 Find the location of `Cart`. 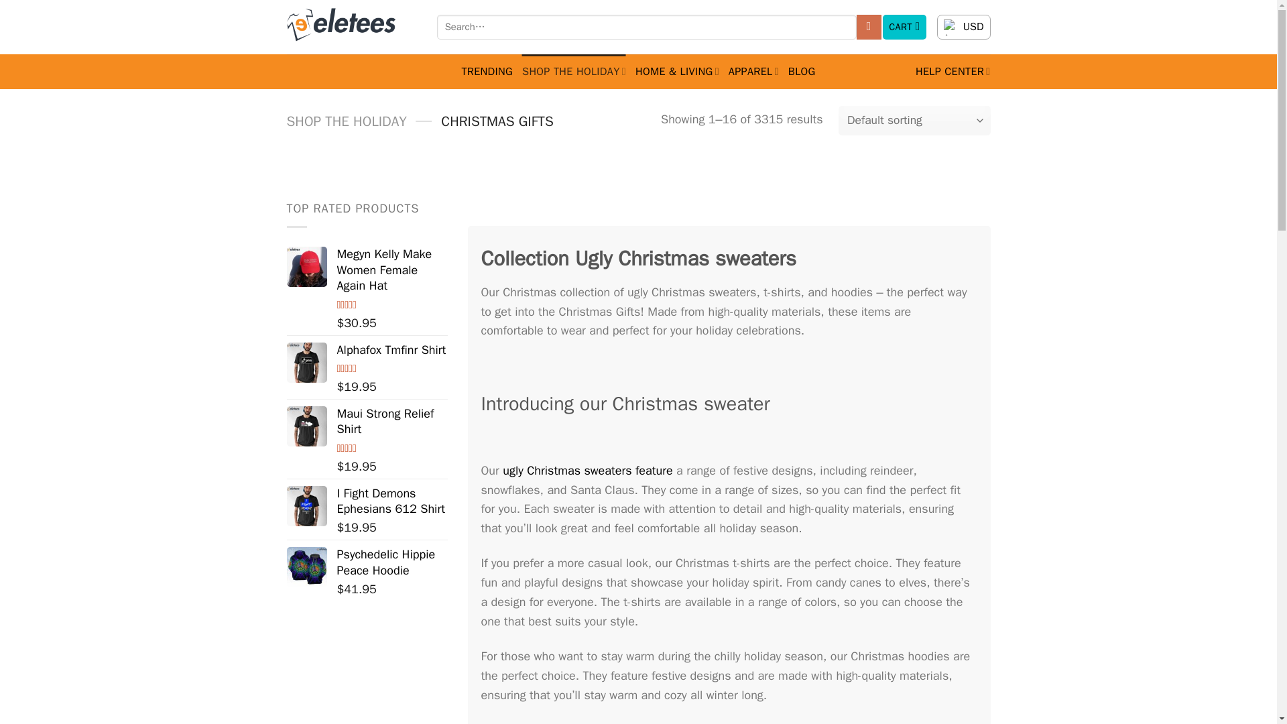

Cart is located at coordinates (905, 27).